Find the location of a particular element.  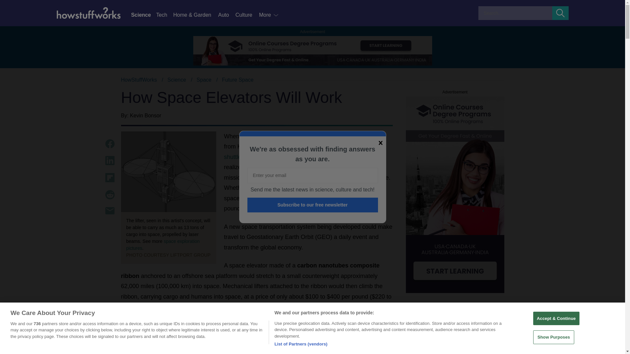

Space is located at coordinates (204, 80).